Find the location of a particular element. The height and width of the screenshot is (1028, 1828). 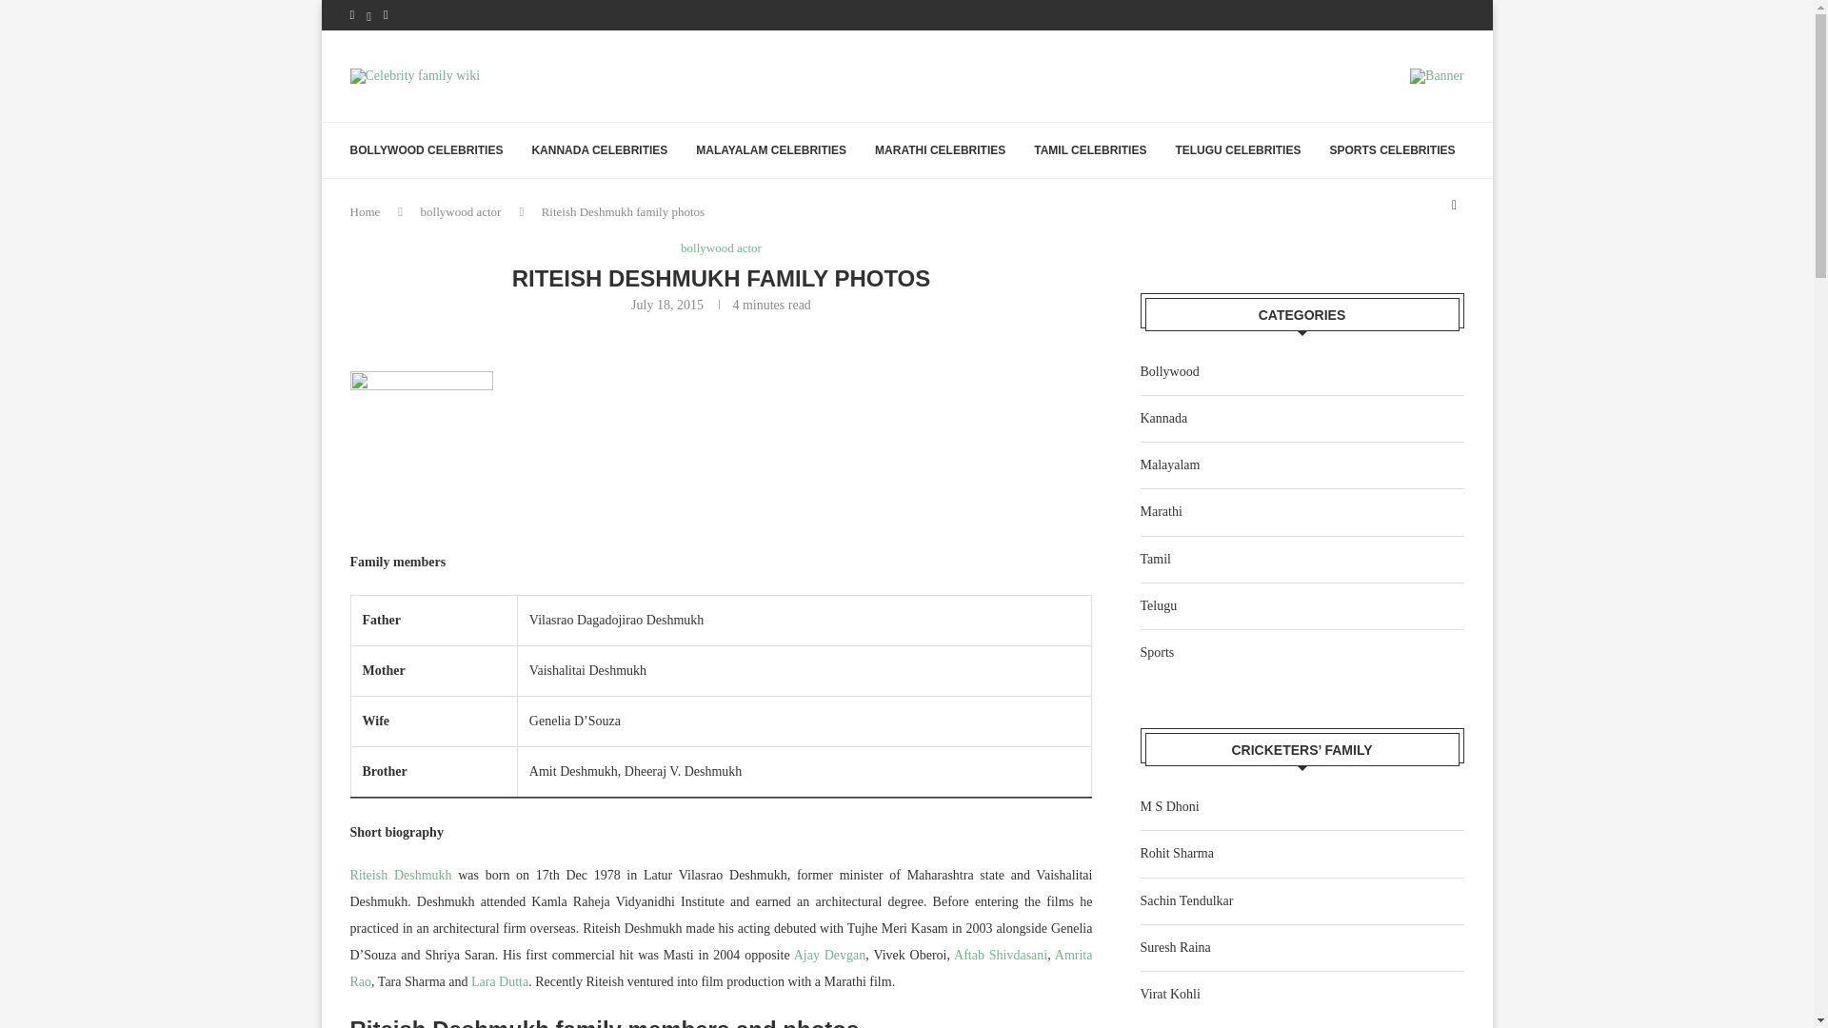

TELUGU CELEBRITIES is located at coordinates (1238, 149).